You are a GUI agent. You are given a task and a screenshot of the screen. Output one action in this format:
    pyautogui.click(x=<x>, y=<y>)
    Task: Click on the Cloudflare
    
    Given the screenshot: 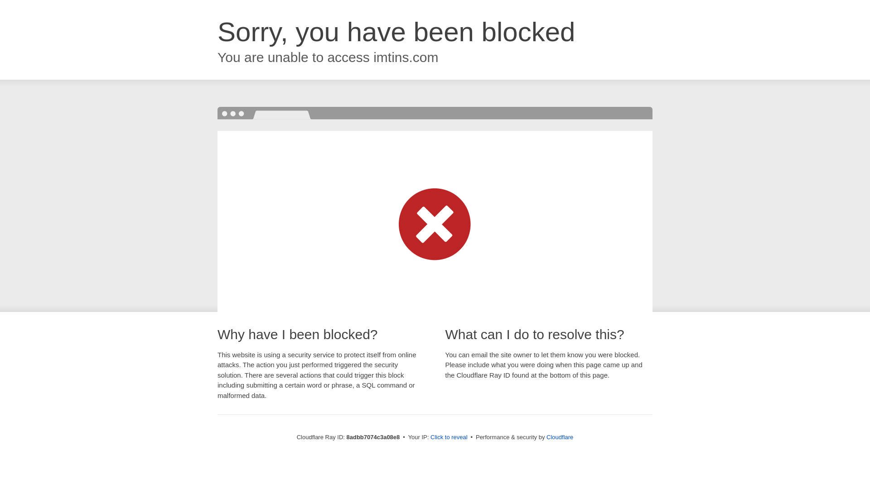 What is the action you would take?
    pyautogui.click(x=560, y=437)
    